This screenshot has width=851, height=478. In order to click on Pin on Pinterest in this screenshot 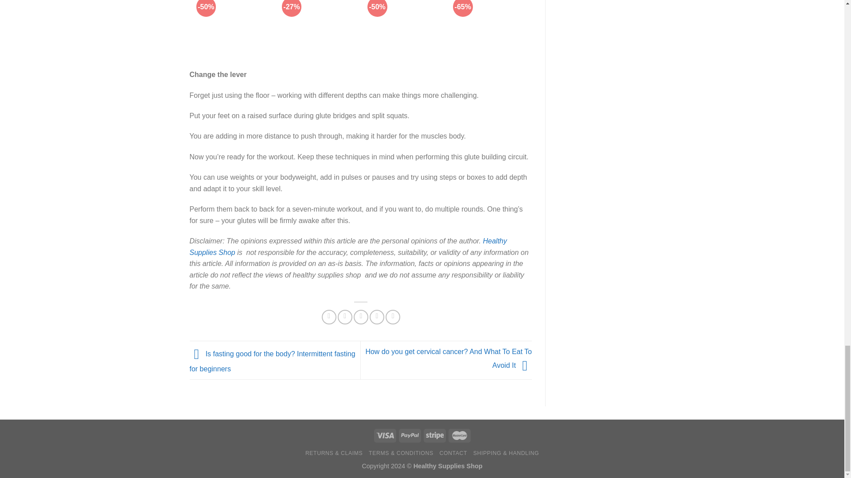, I will do `click(377, 317)`.